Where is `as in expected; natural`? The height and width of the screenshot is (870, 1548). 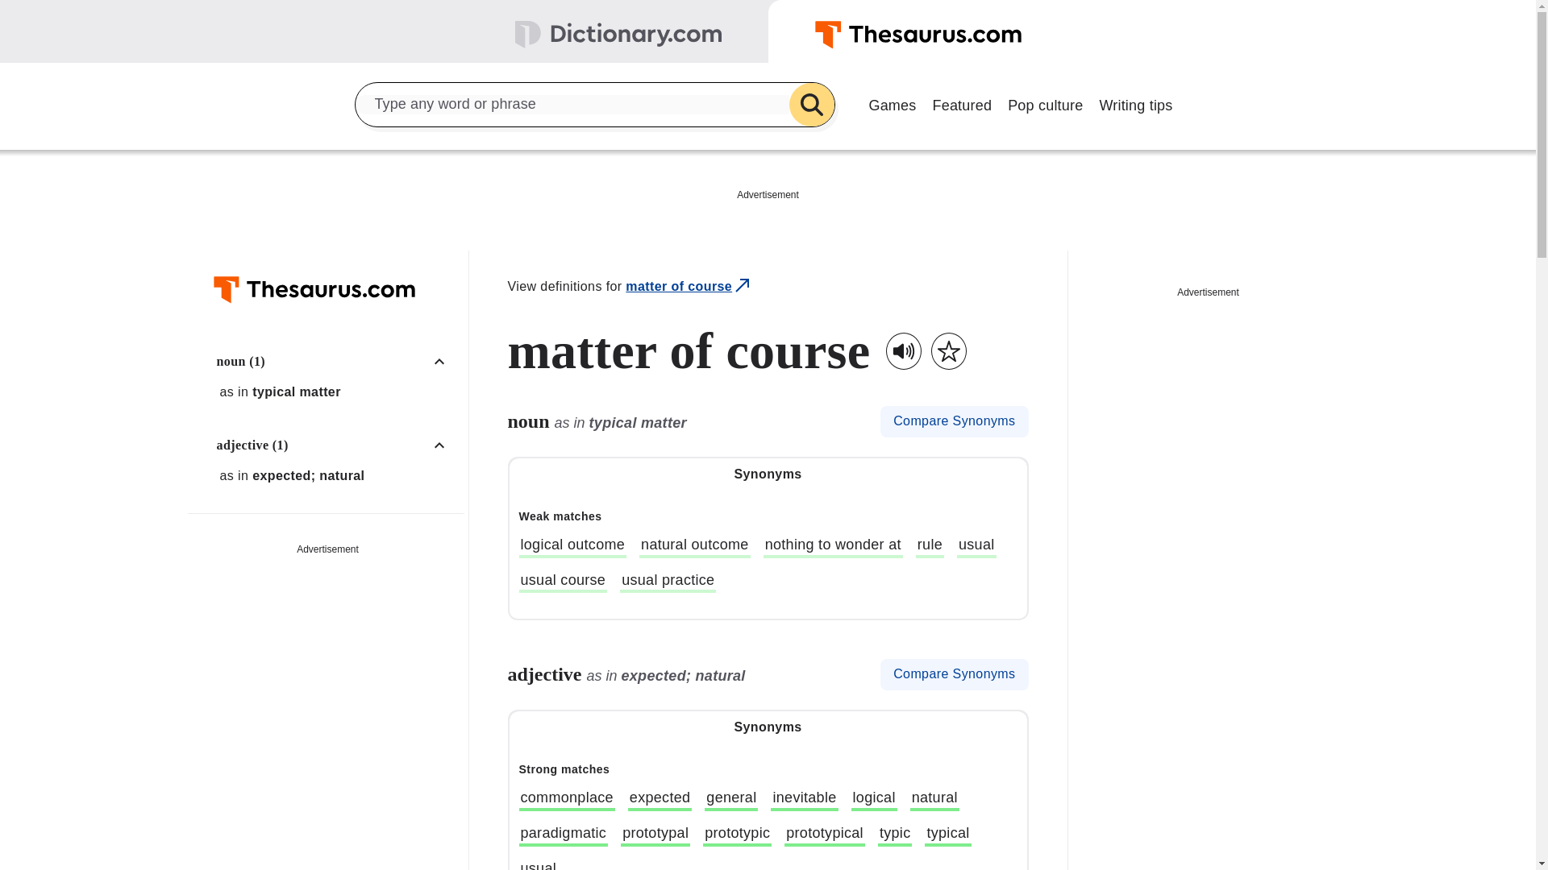
as in expected; natural is located at coordinates (336, 476).